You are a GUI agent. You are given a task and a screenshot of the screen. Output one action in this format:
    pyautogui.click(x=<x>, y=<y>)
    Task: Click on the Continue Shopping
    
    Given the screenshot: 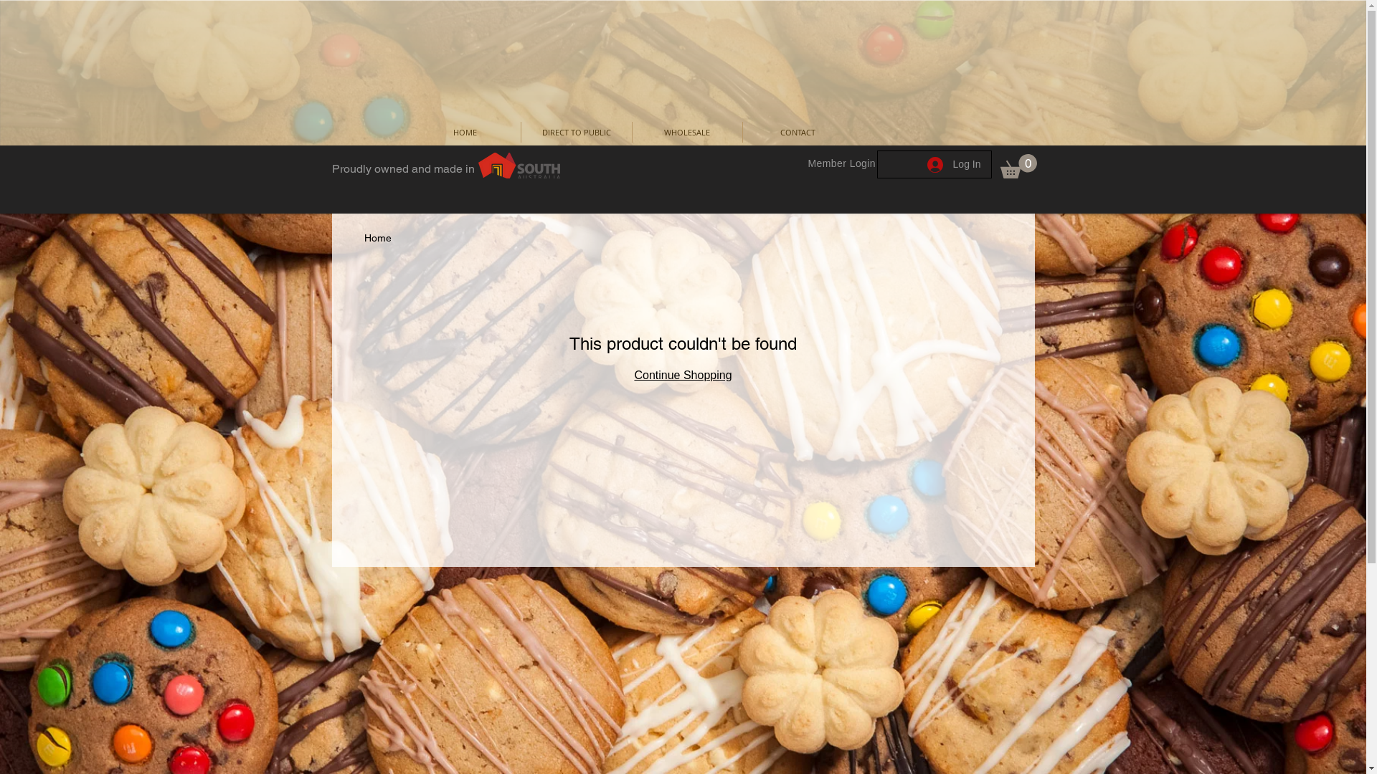 What is the action you would take?
    pyautogui.click(x=683, y=376)
    